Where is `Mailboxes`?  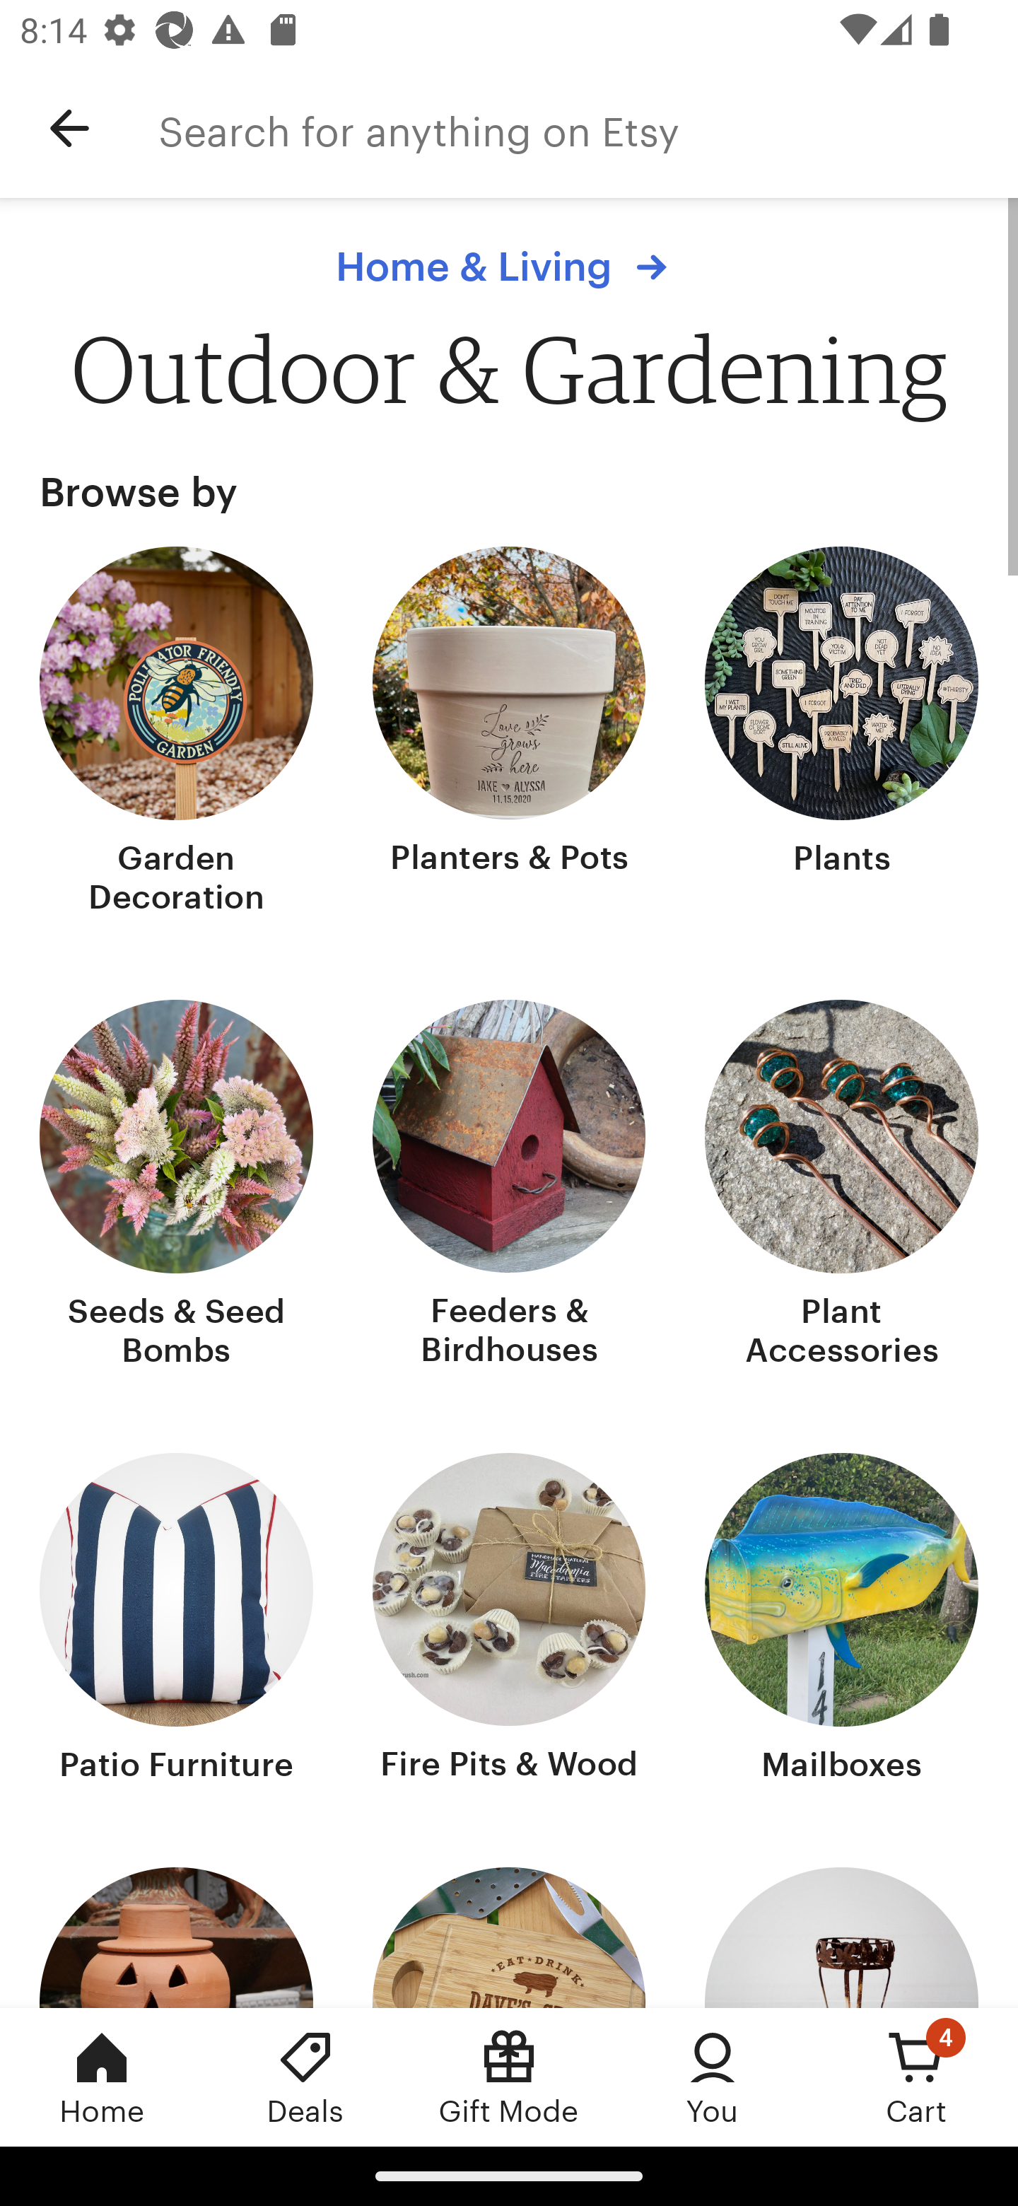 Mailboxes is located at coordinates (841, 1621).